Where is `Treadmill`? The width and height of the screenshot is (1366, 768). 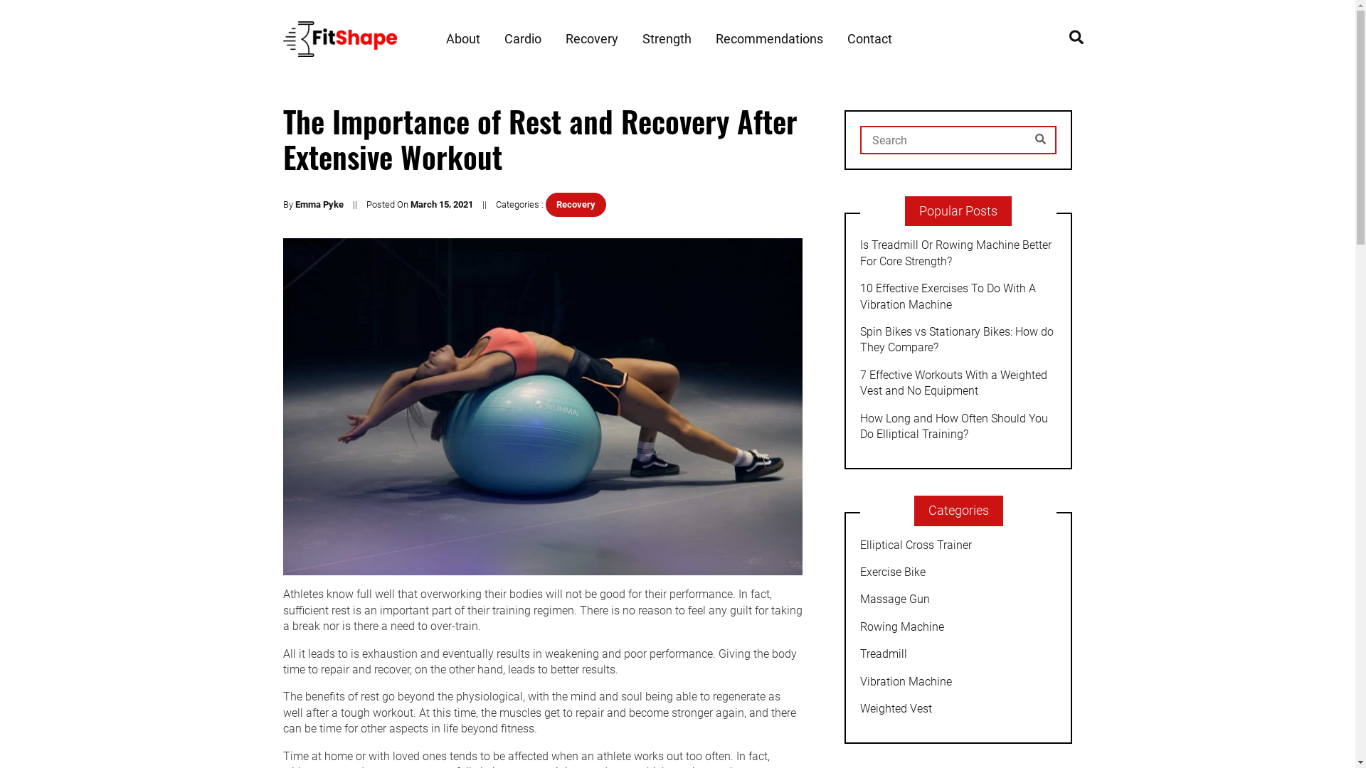 Treadmill is located at coordinates (958, 654).